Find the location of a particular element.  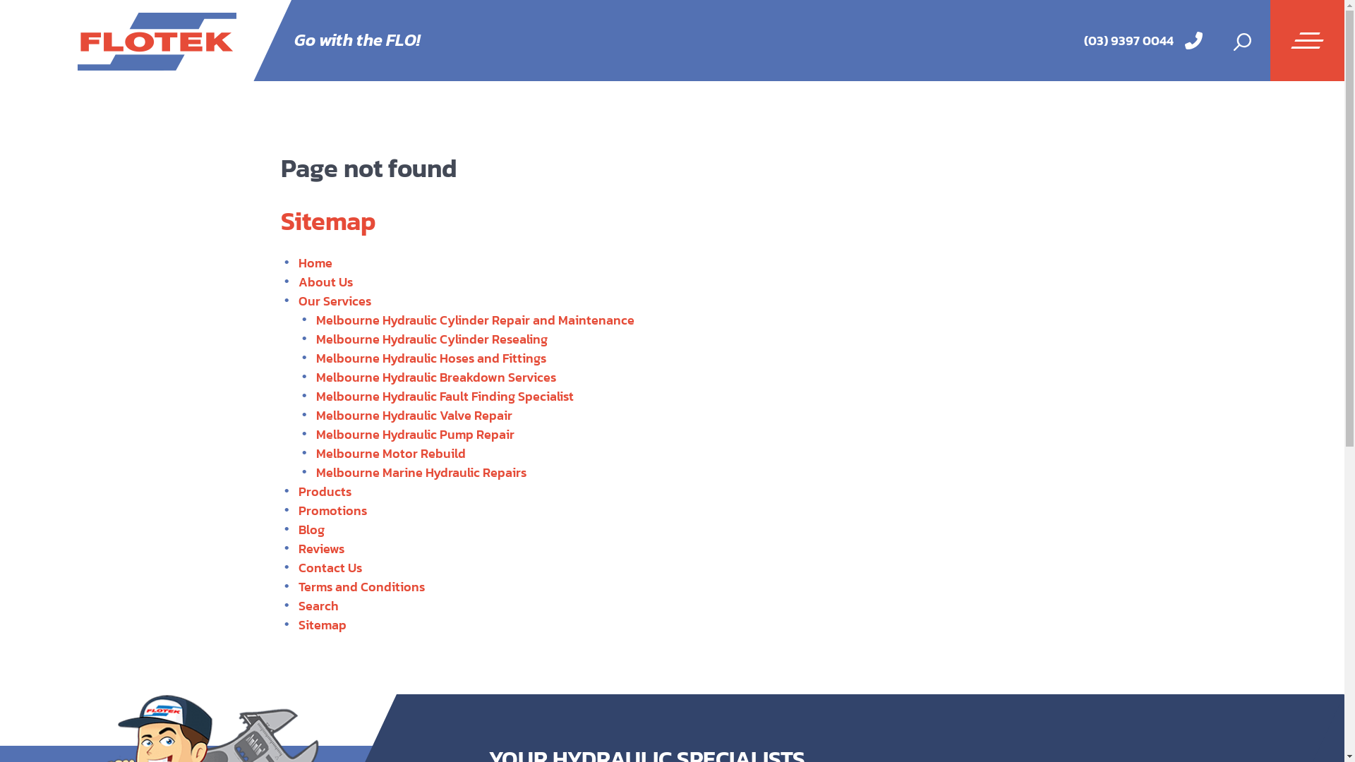

Home is located at coordinates (315, 262).